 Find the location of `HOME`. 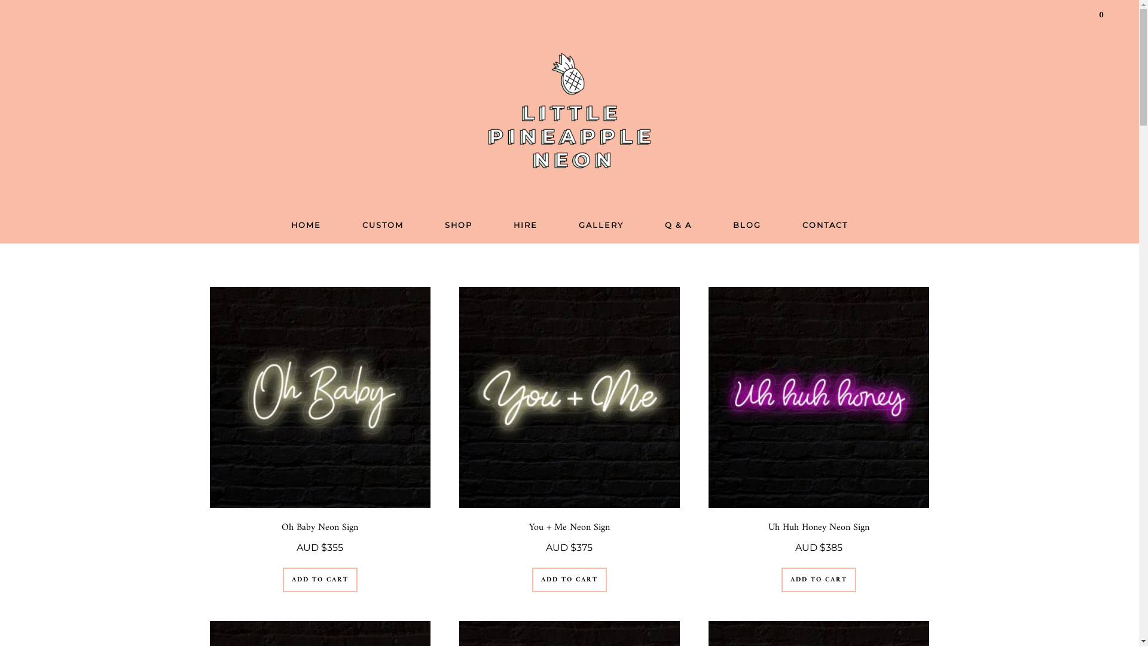

HOME is located at coordinates (306, 226).